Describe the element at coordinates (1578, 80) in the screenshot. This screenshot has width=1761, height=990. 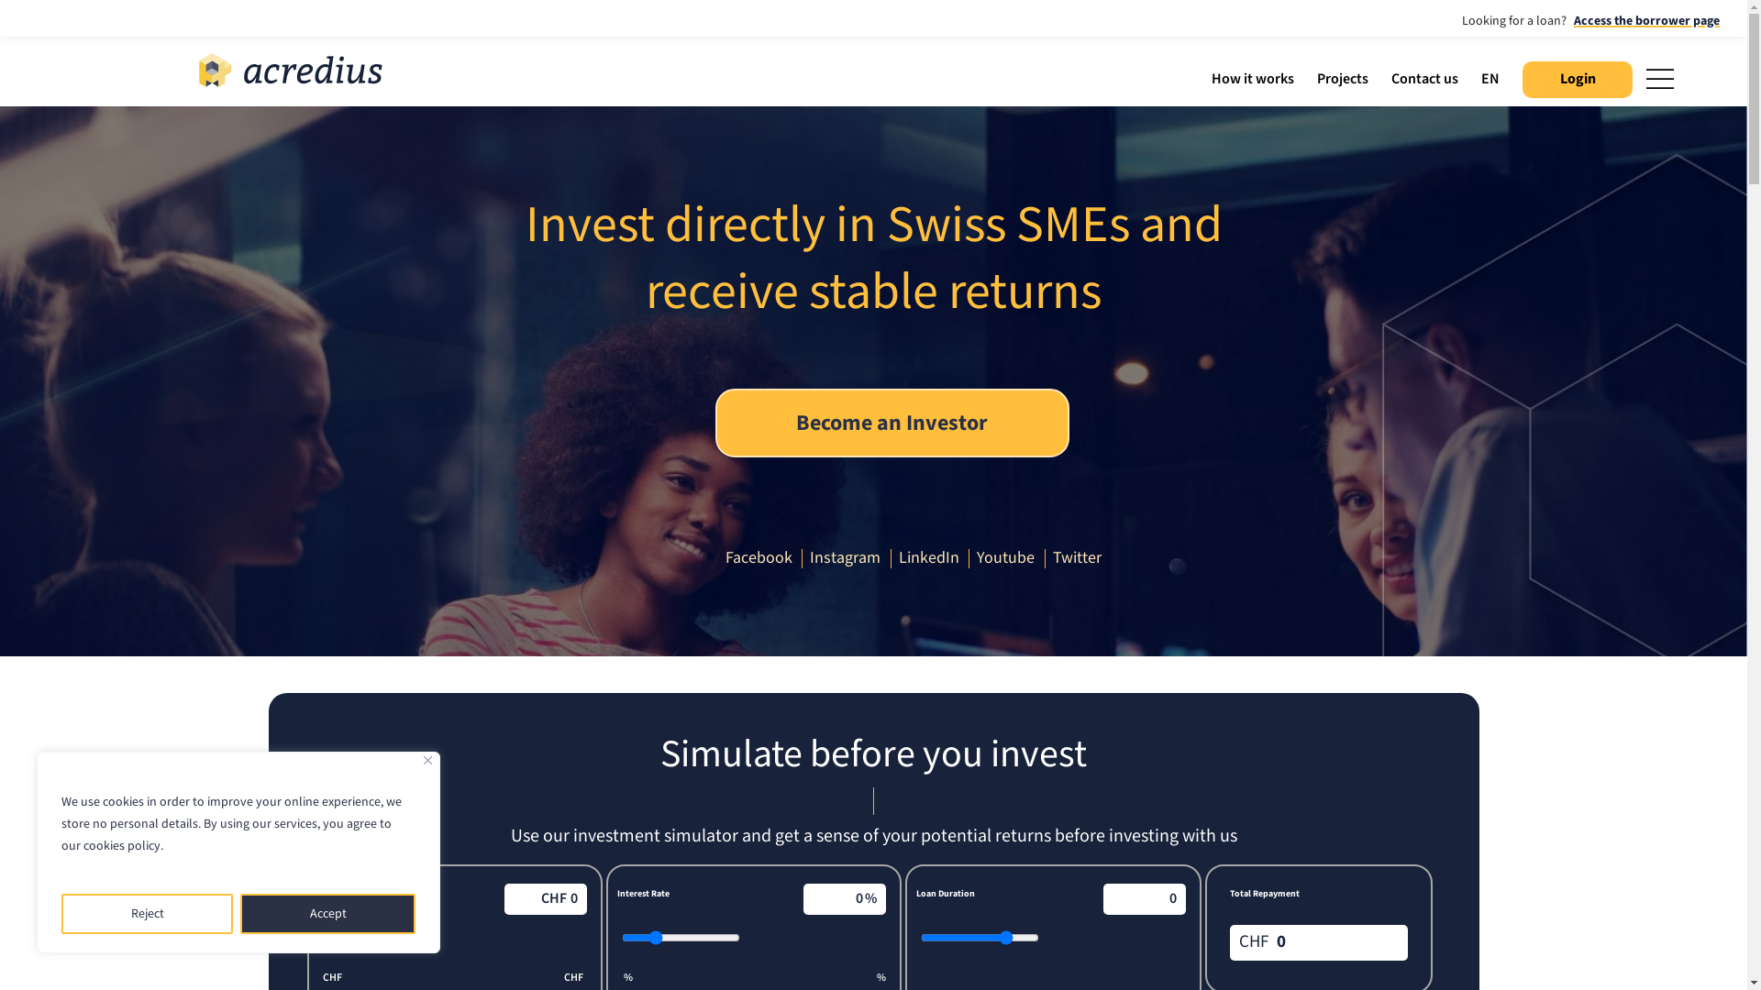
I see `Login` at that location.